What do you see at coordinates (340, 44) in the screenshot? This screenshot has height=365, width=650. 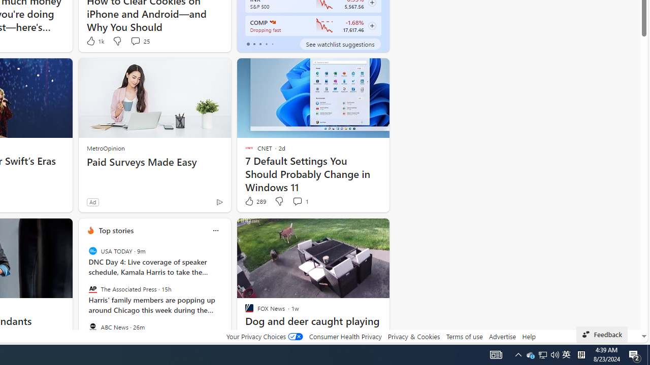 I see `See watchlist suggestions` at bounding box center [340, 44].